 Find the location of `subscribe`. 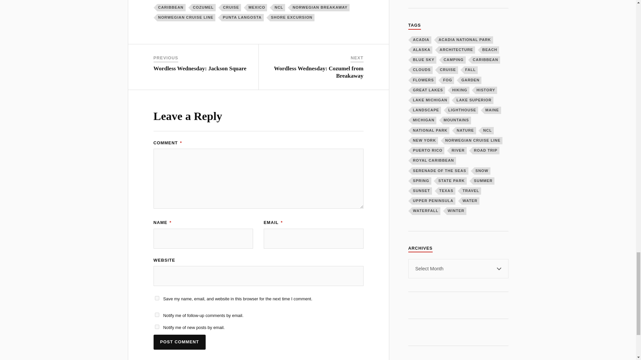

subscribe is located at coordinates (157, 327).